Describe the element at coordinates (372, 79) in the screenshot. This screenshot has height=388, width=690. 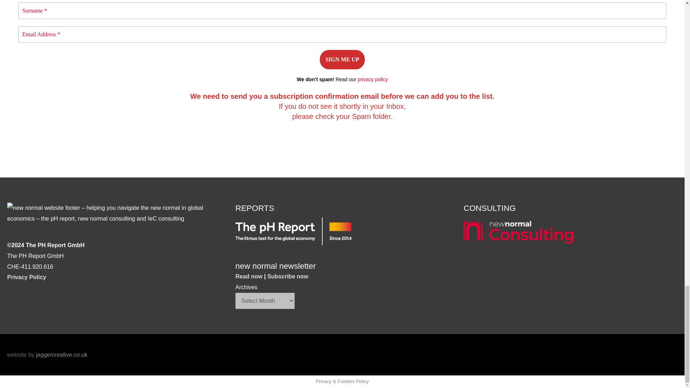
I see `privacy policy` at that location.